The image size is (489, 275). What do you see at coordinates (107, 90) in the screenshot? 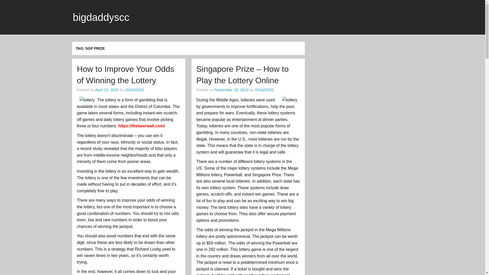
I see `April 23, 2023` at bounding box center [107, 90].